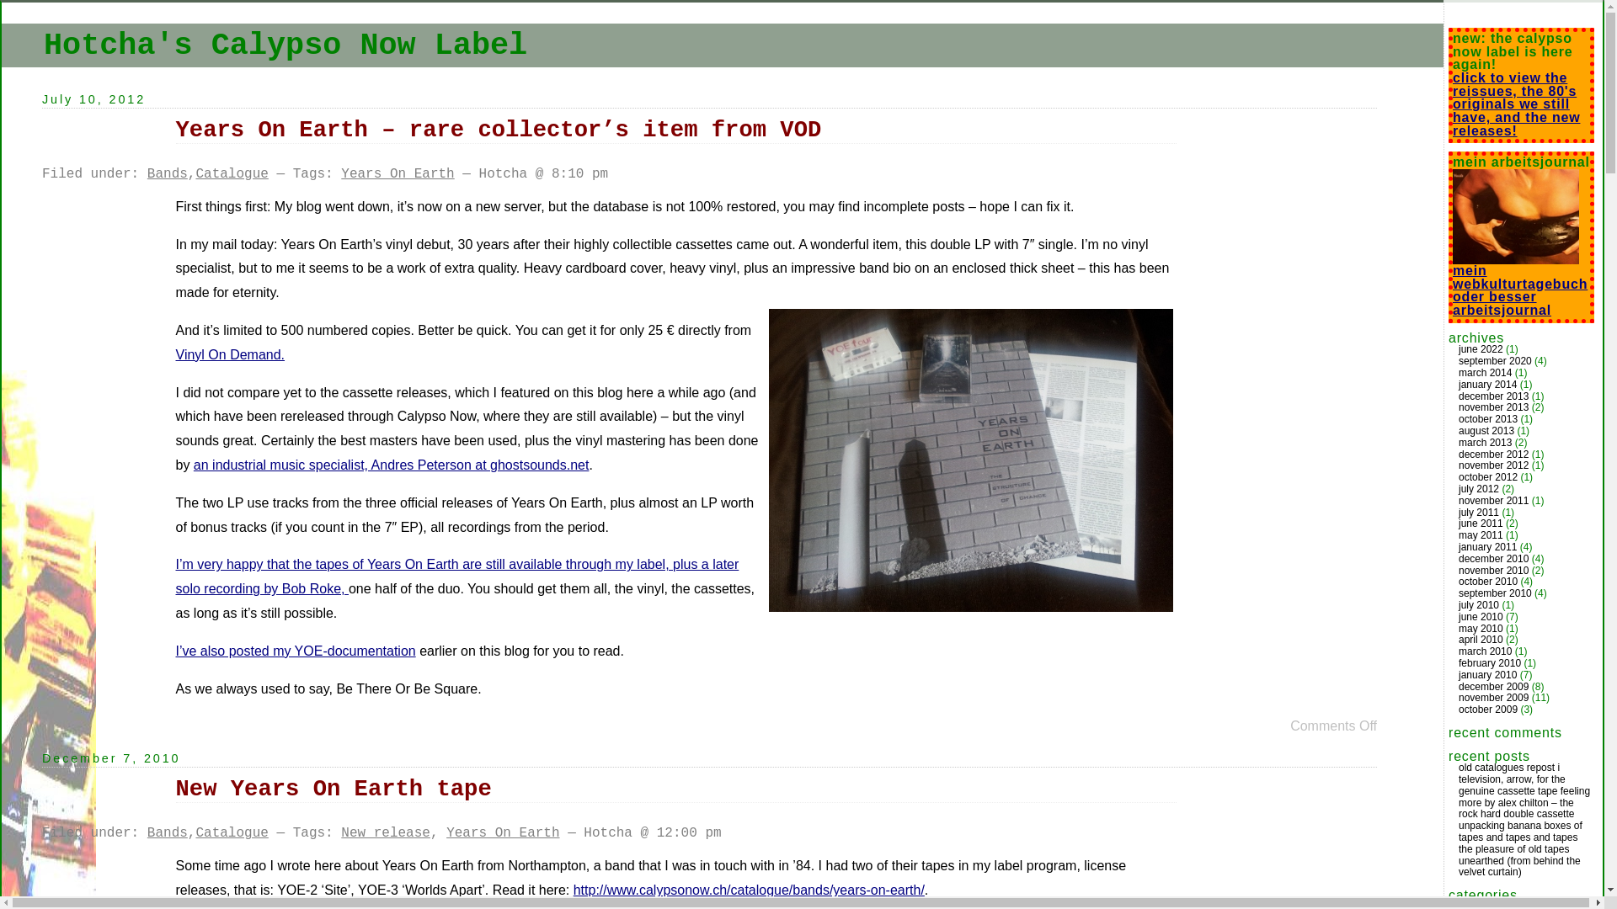 The image size is (1617, 909). What do you see at coordinates (398, 174) in the screenshot?
I see `Years On Earth` at bounding box center [398, 174].